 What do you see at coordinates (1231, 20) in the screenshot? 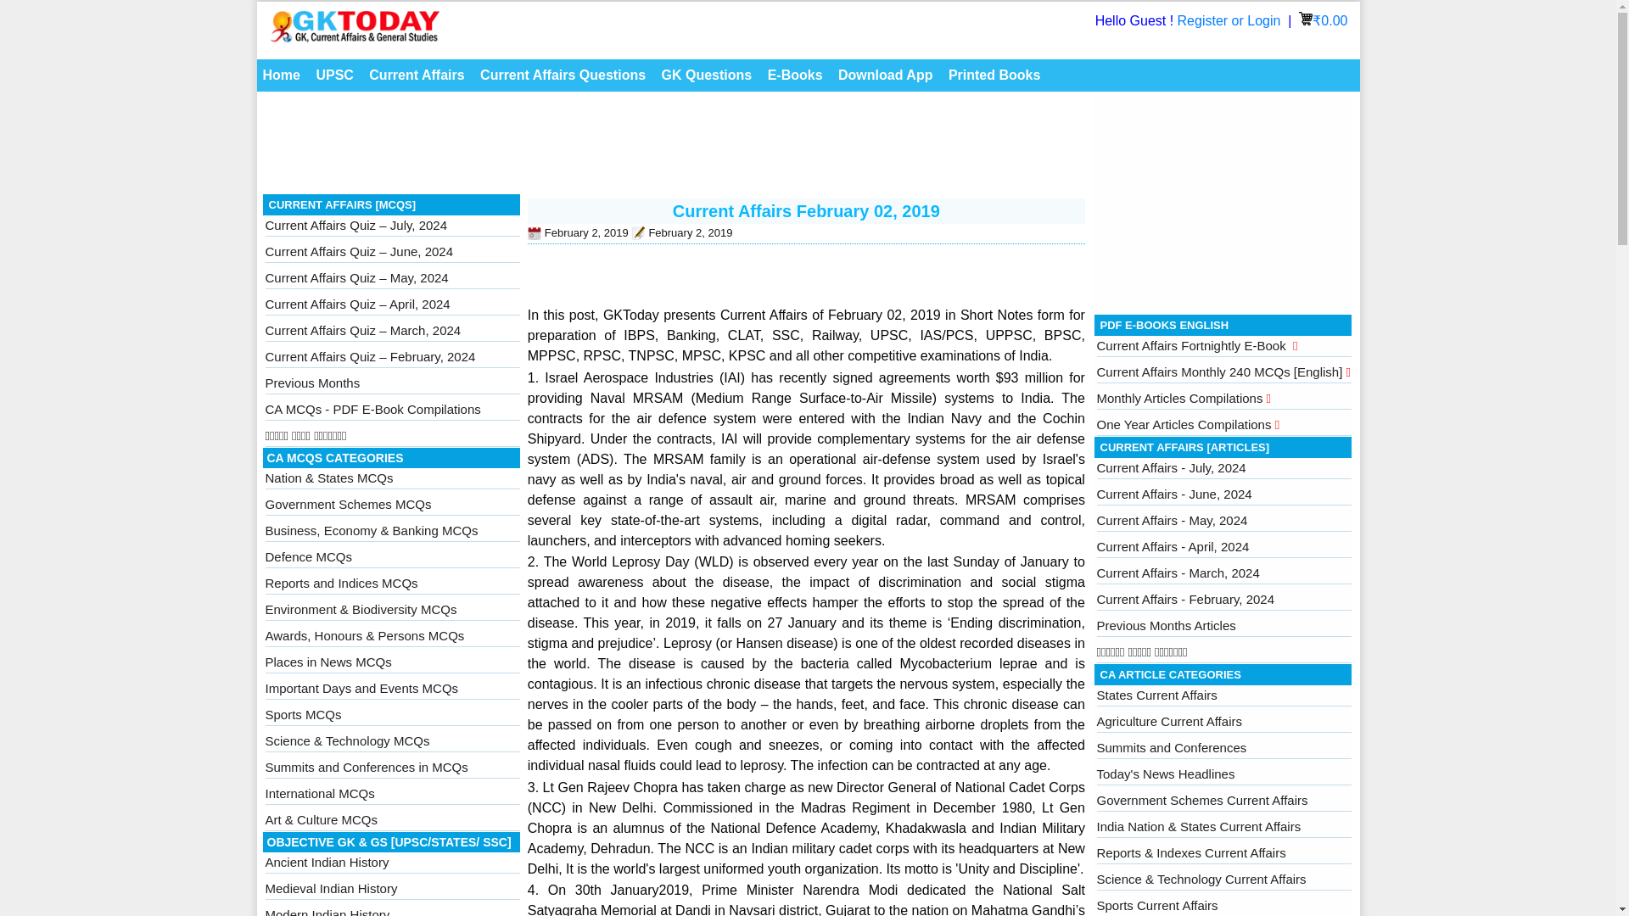
I see `Register or Login` at bounding box center [1231, 20].